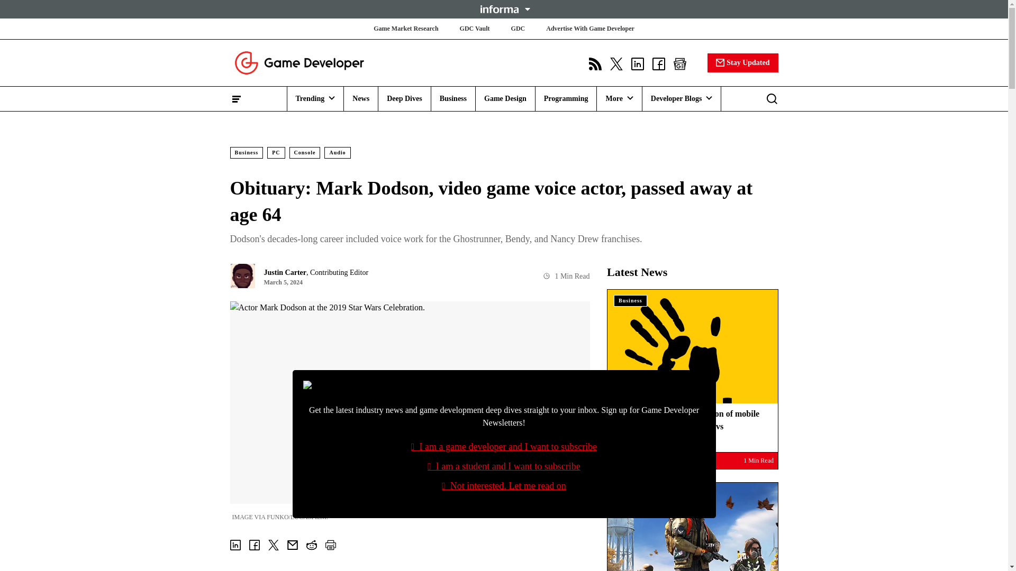 The height and width of the screenshot is (571, 1016). Describe the element at coordinates (742, 62) in the screenshot. I see `Stay Updated` at that location.